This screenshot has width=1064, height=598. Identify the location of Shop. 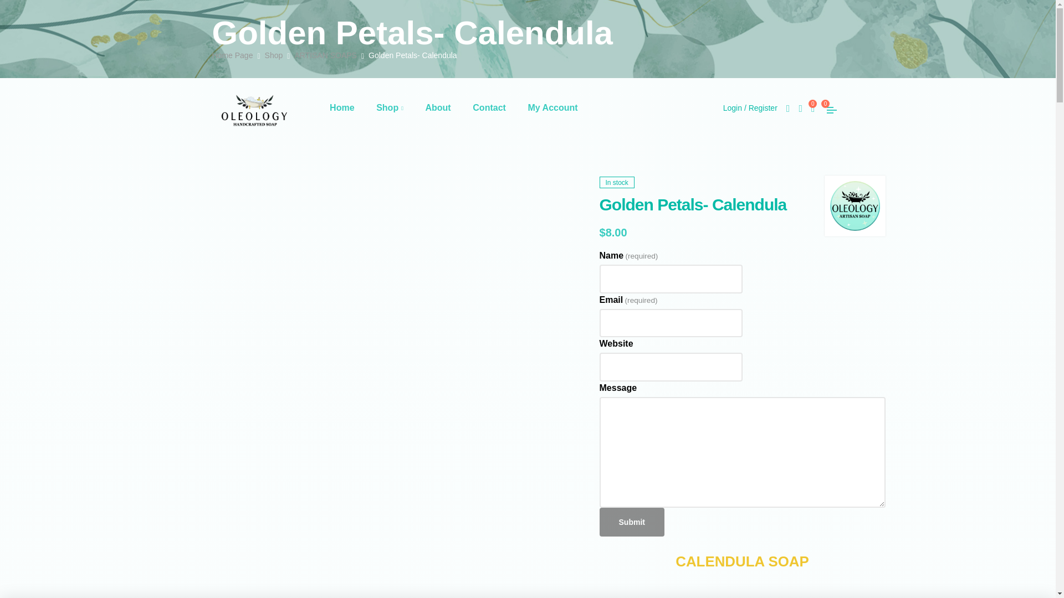
(274, 55).